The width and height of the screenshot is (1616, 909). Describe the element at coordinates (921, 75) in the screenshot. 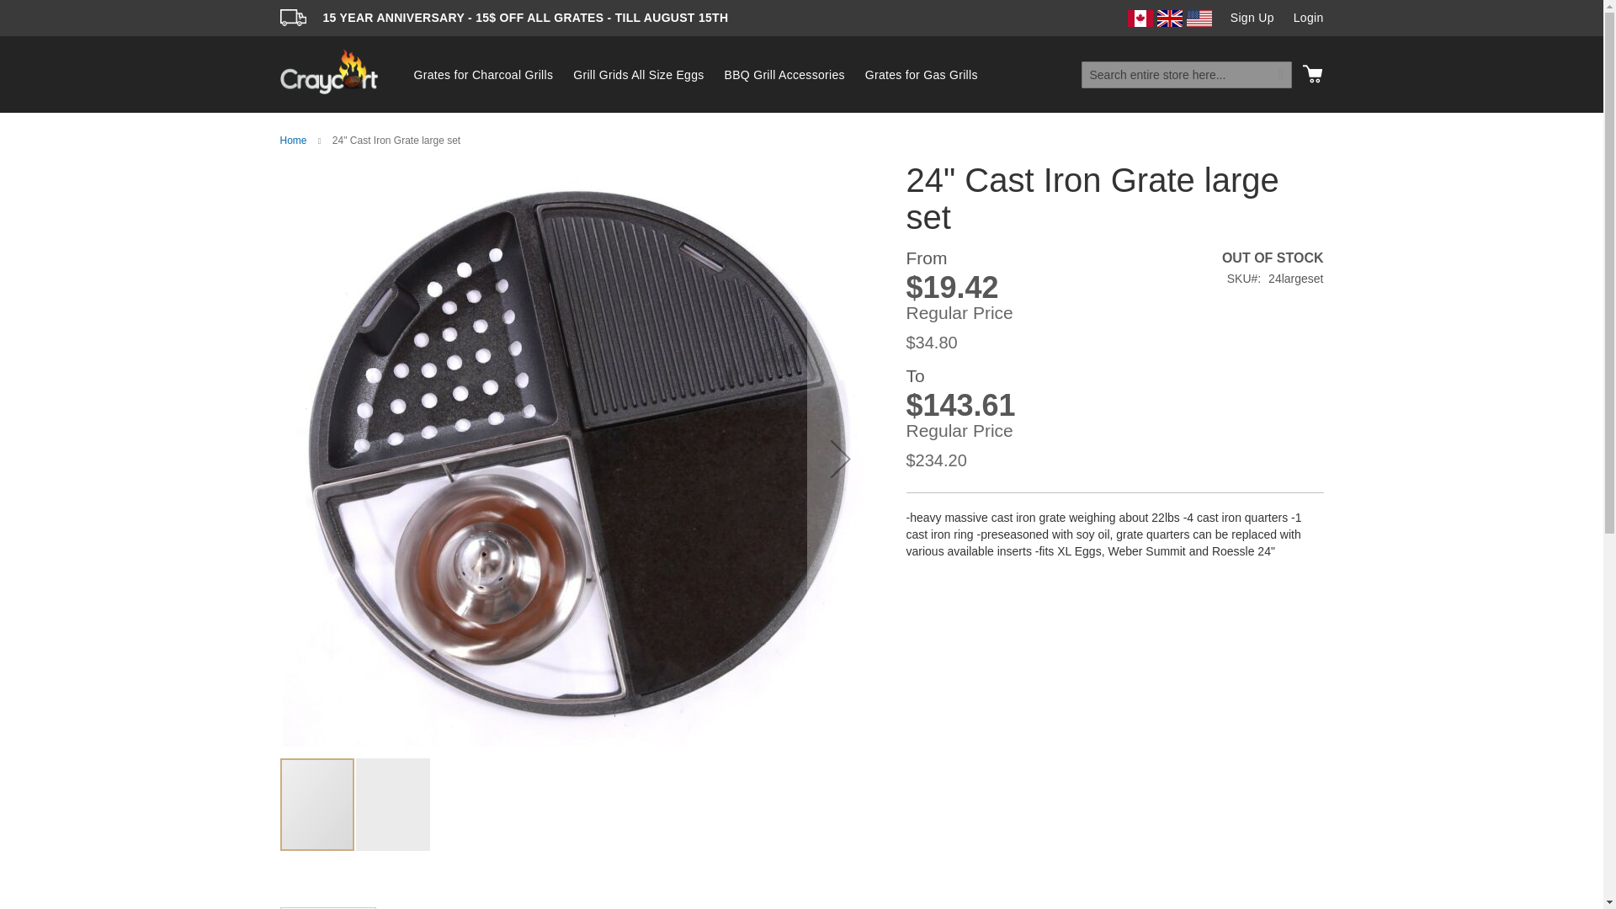

I see `Grates for Gas Grills` at that location.